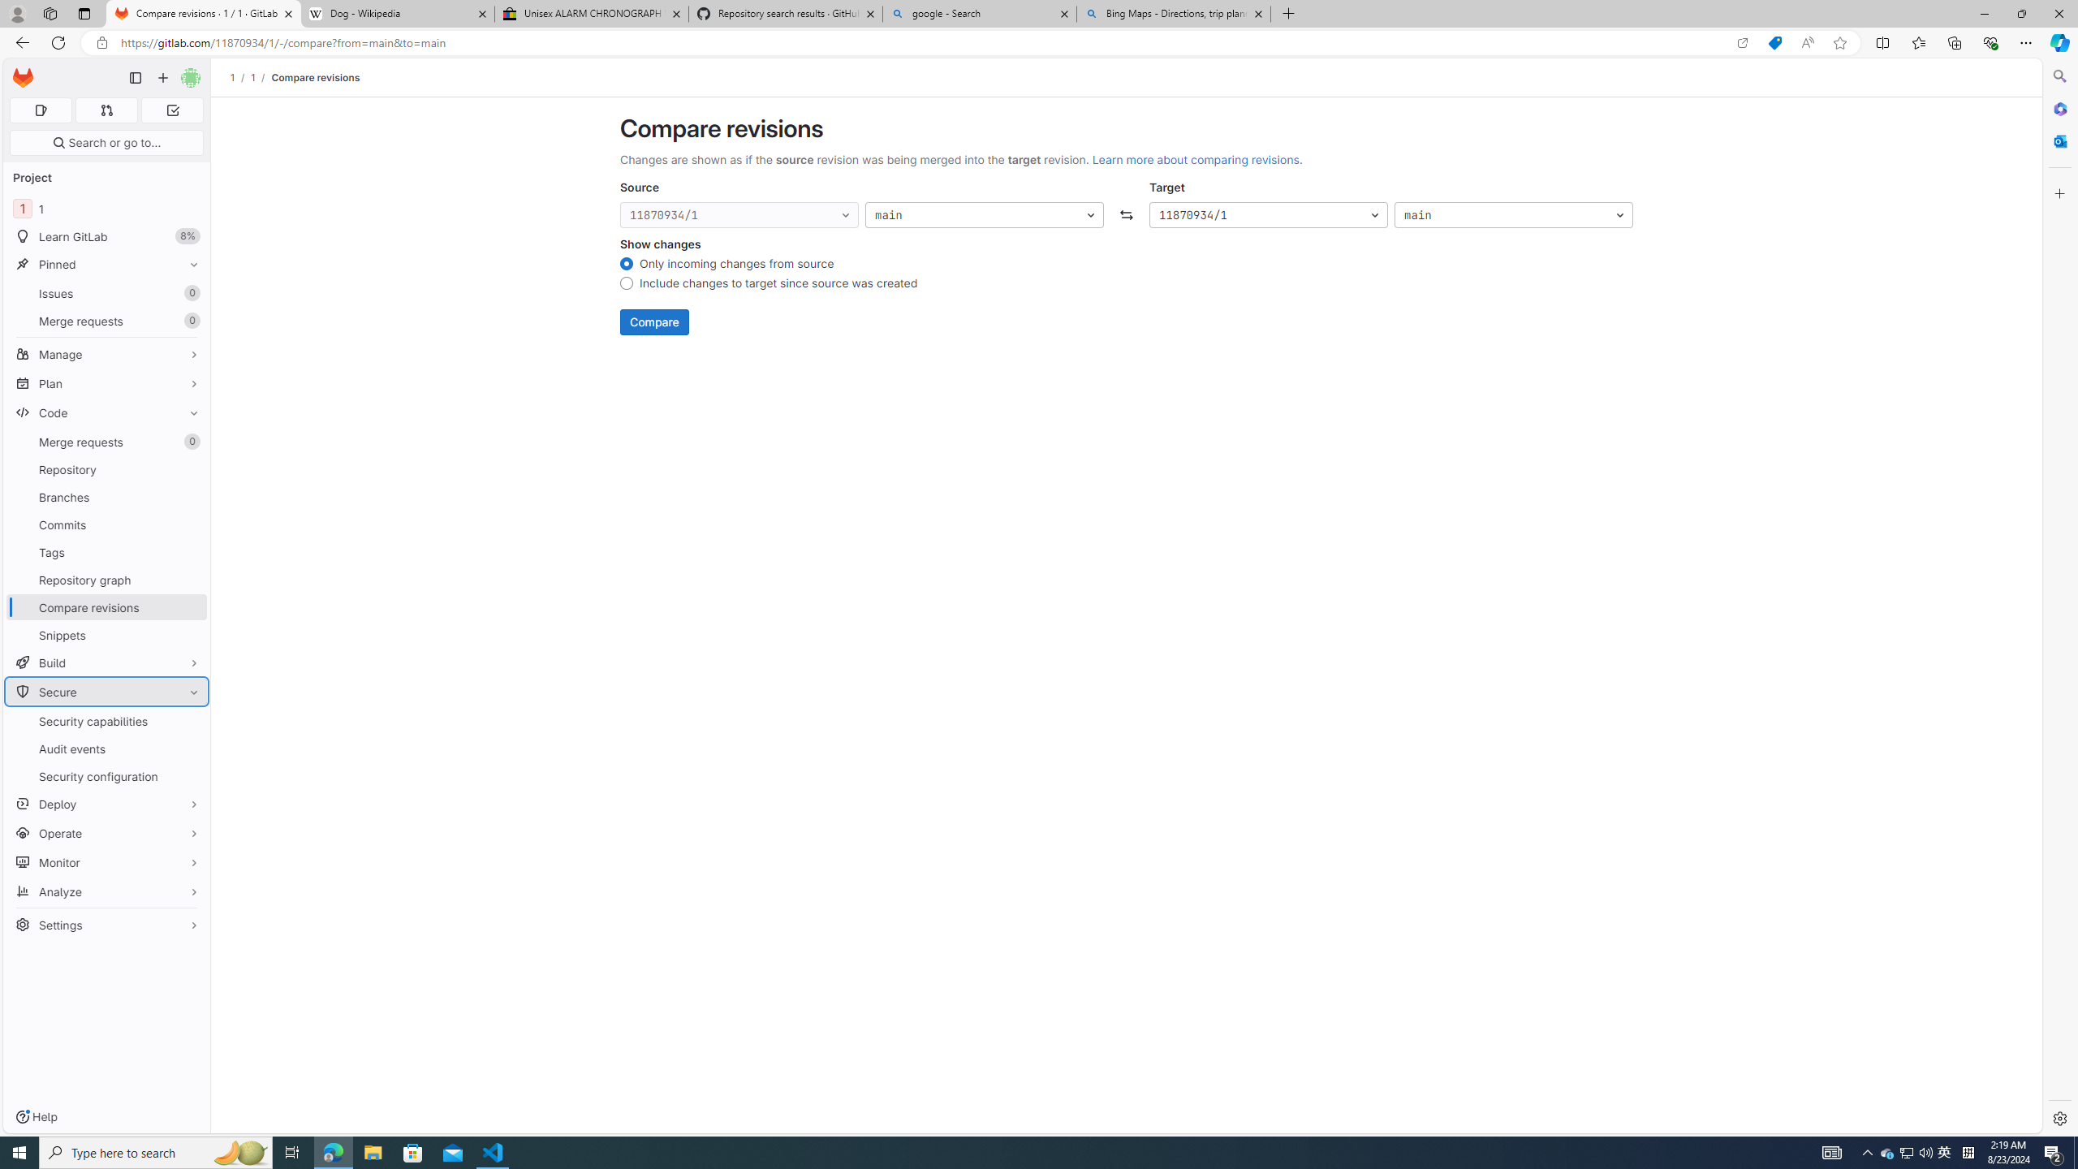 Image resolution: width=2078 pixels, height=1169 pixels. What do you see at coordinates (107, 748) in the screenshot?
I see `Audit events` at bounding box center [107, 748].